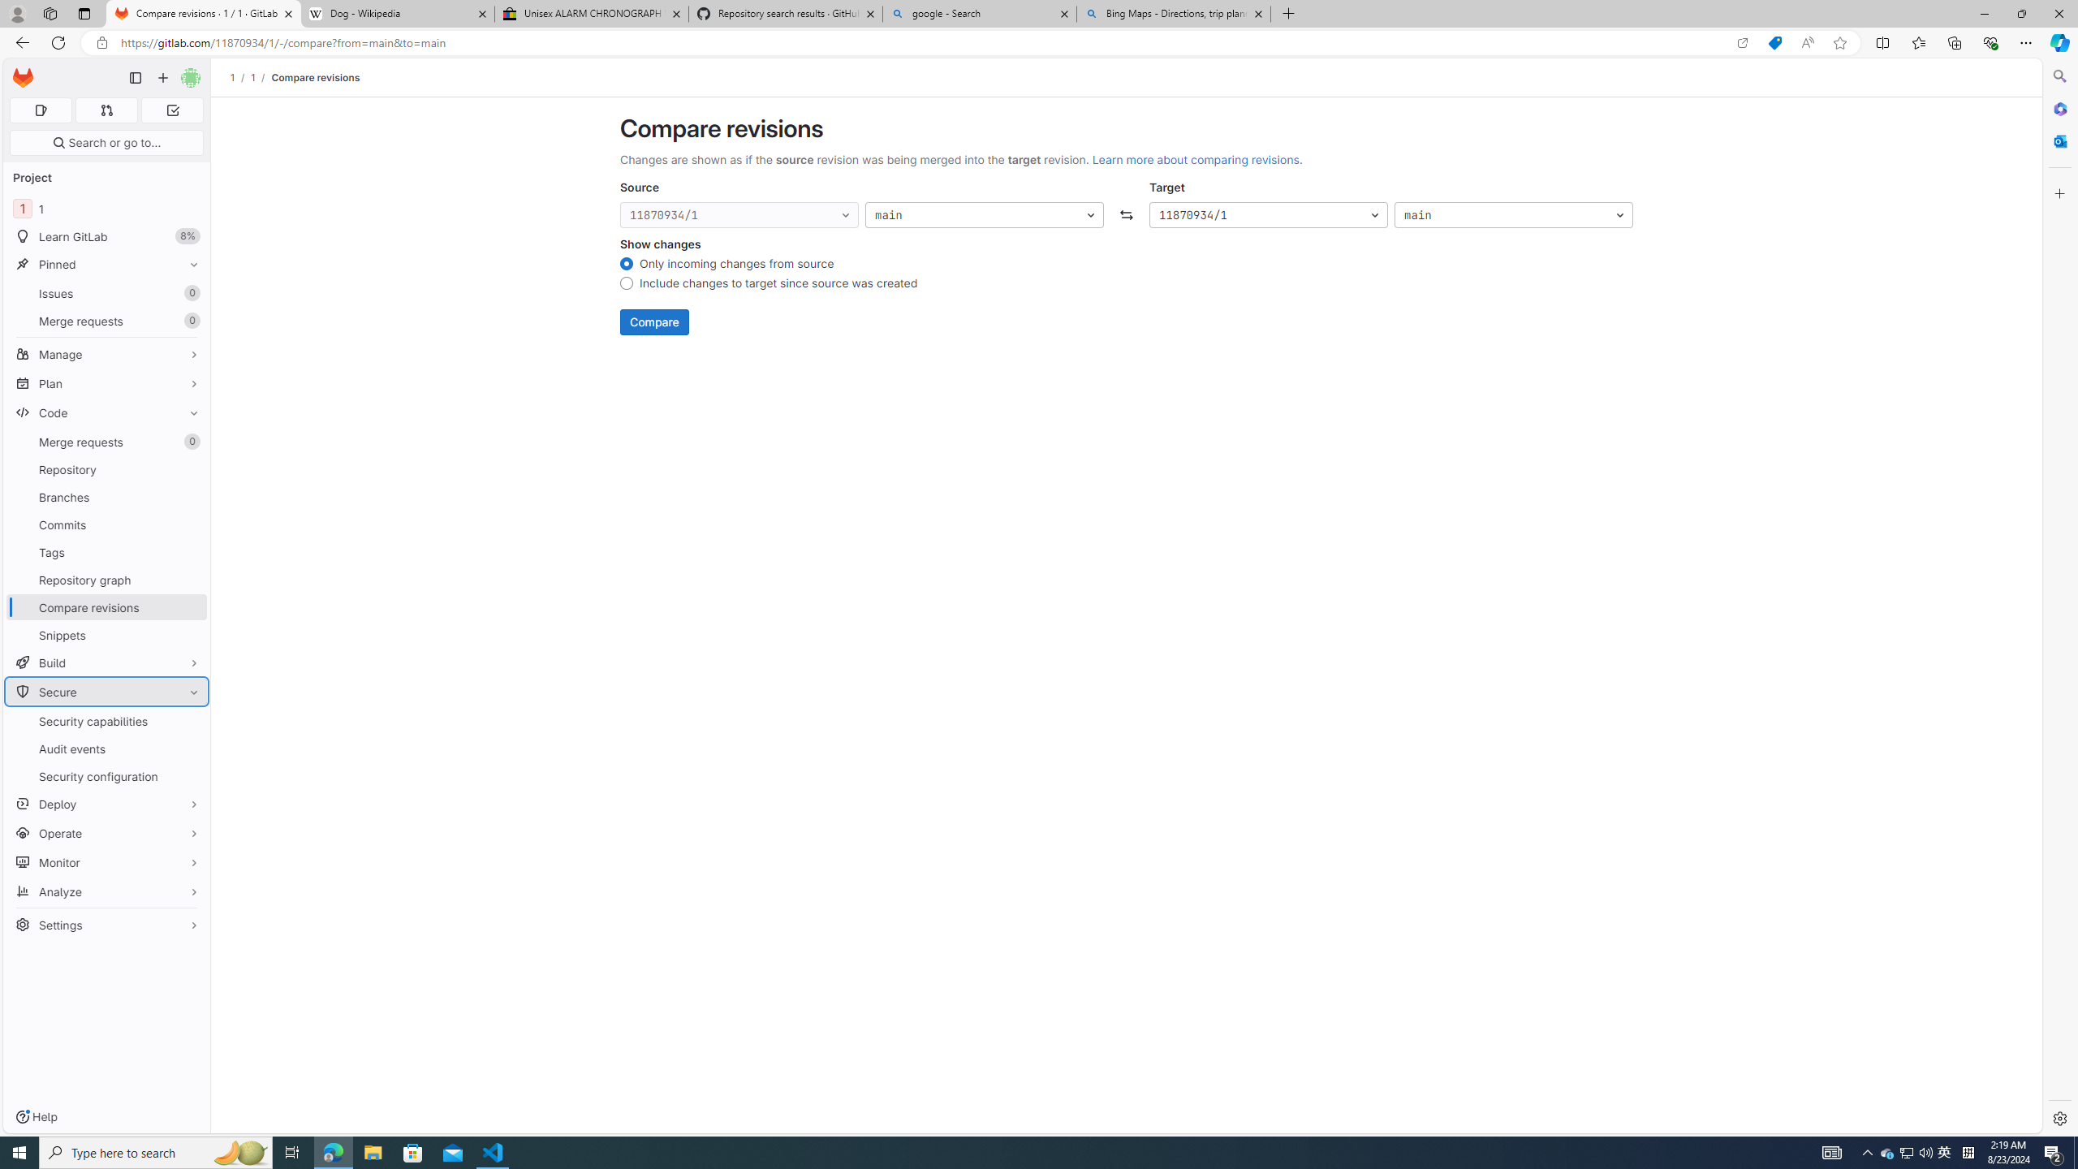 Image resolution: width=2078 pixels, height=1169 pixels. What do you see at coordinates (107, 748) in the screenshot?
I see `Audit events` at bounding box center [107, 748].